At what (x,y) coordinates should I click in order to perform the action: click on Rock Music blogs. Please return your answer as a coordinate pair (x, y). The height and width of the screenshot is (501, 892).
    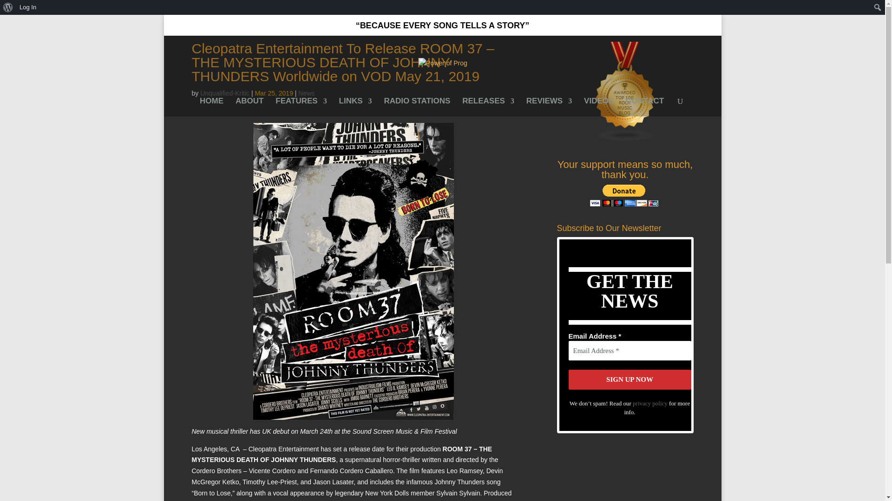
    Looking at the image, I should click on (625, 139).